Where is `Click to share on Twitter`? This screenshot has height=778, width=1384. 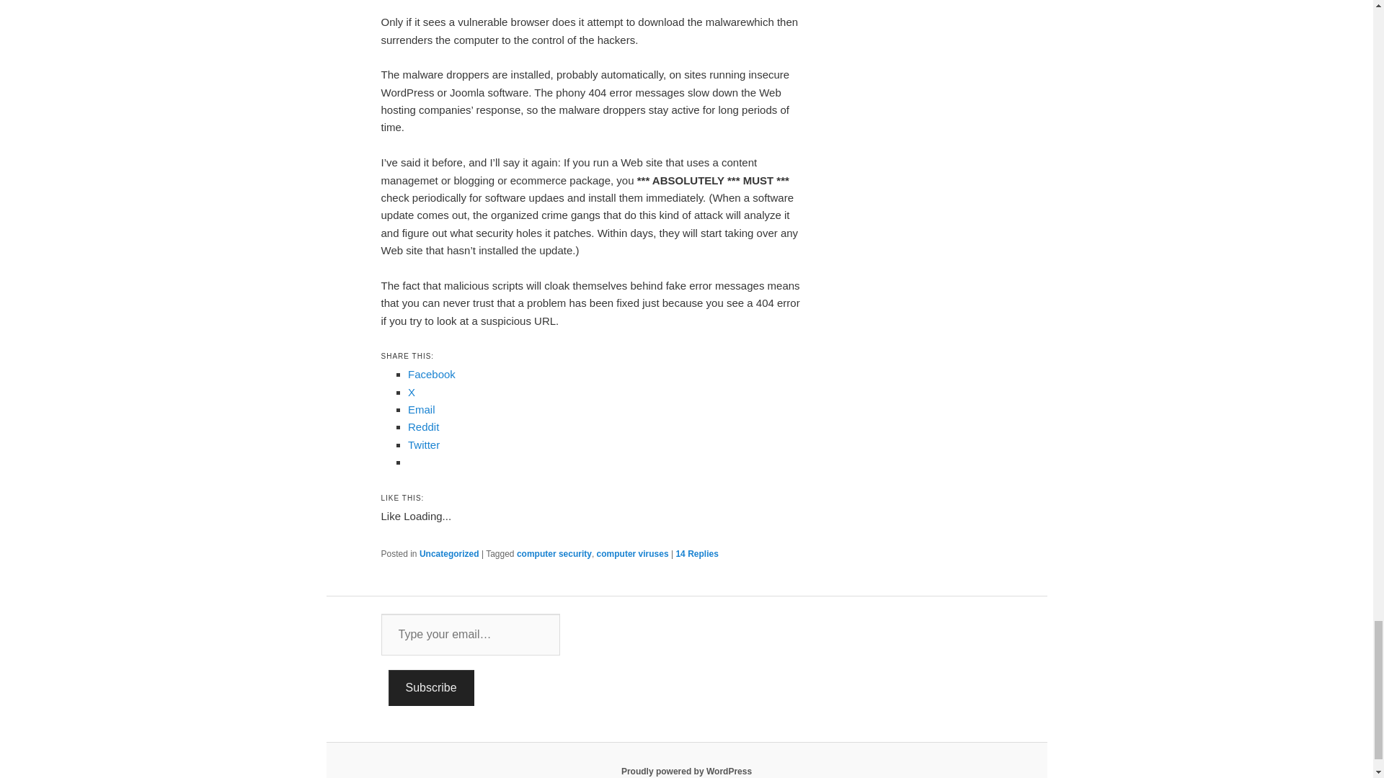
Click to share on Twitter is located at coordinates (424, 445).